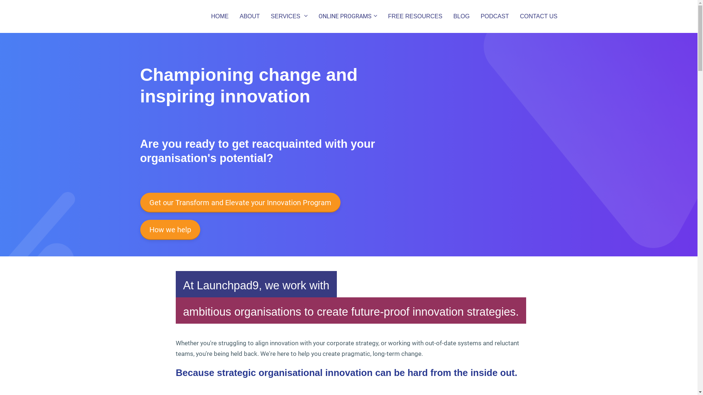  Describe the element at coordinates (240, 203) in the screenshot. I see `Get our Transform and Elevate your Innovation Program` at that location.